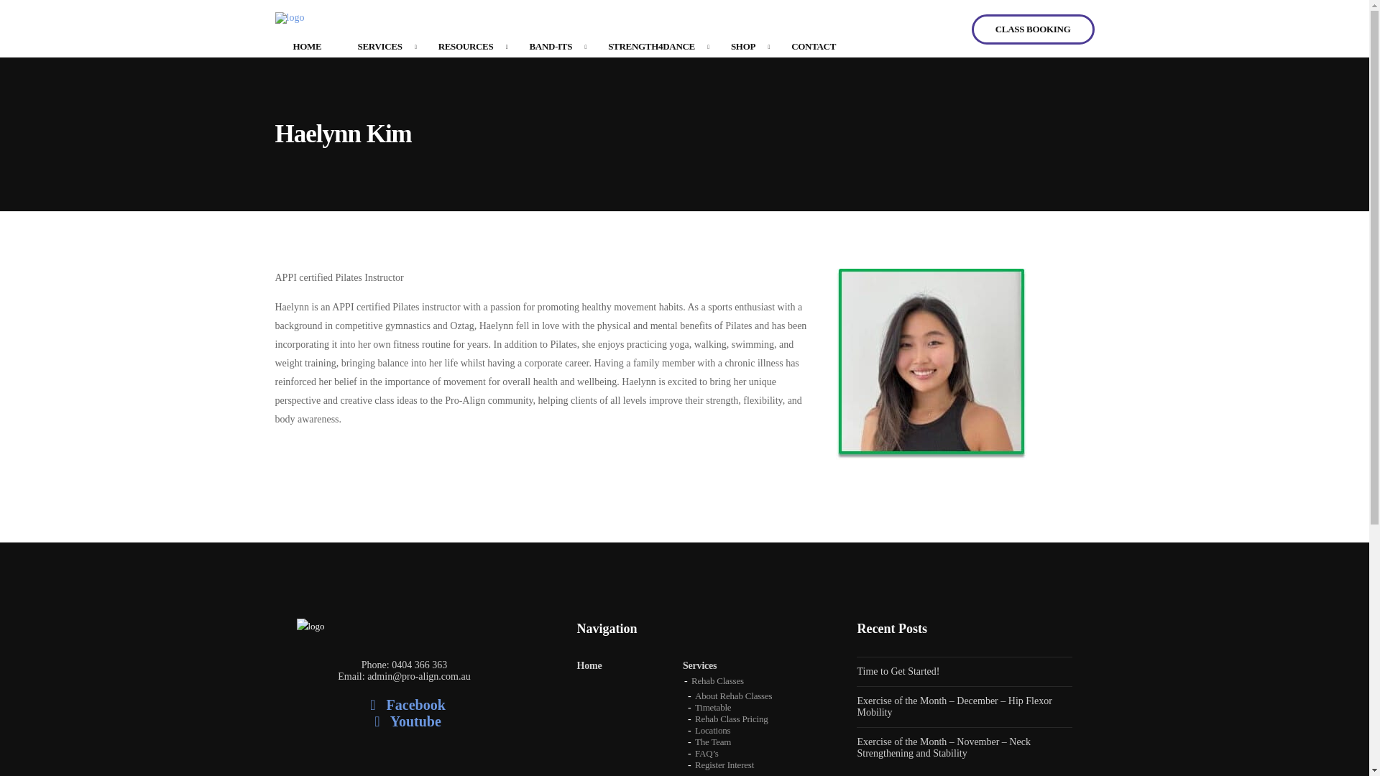  What do you see at coordinates (307, 46) in the screenshot?
I see `HOME` at bounding box center [307, 46].